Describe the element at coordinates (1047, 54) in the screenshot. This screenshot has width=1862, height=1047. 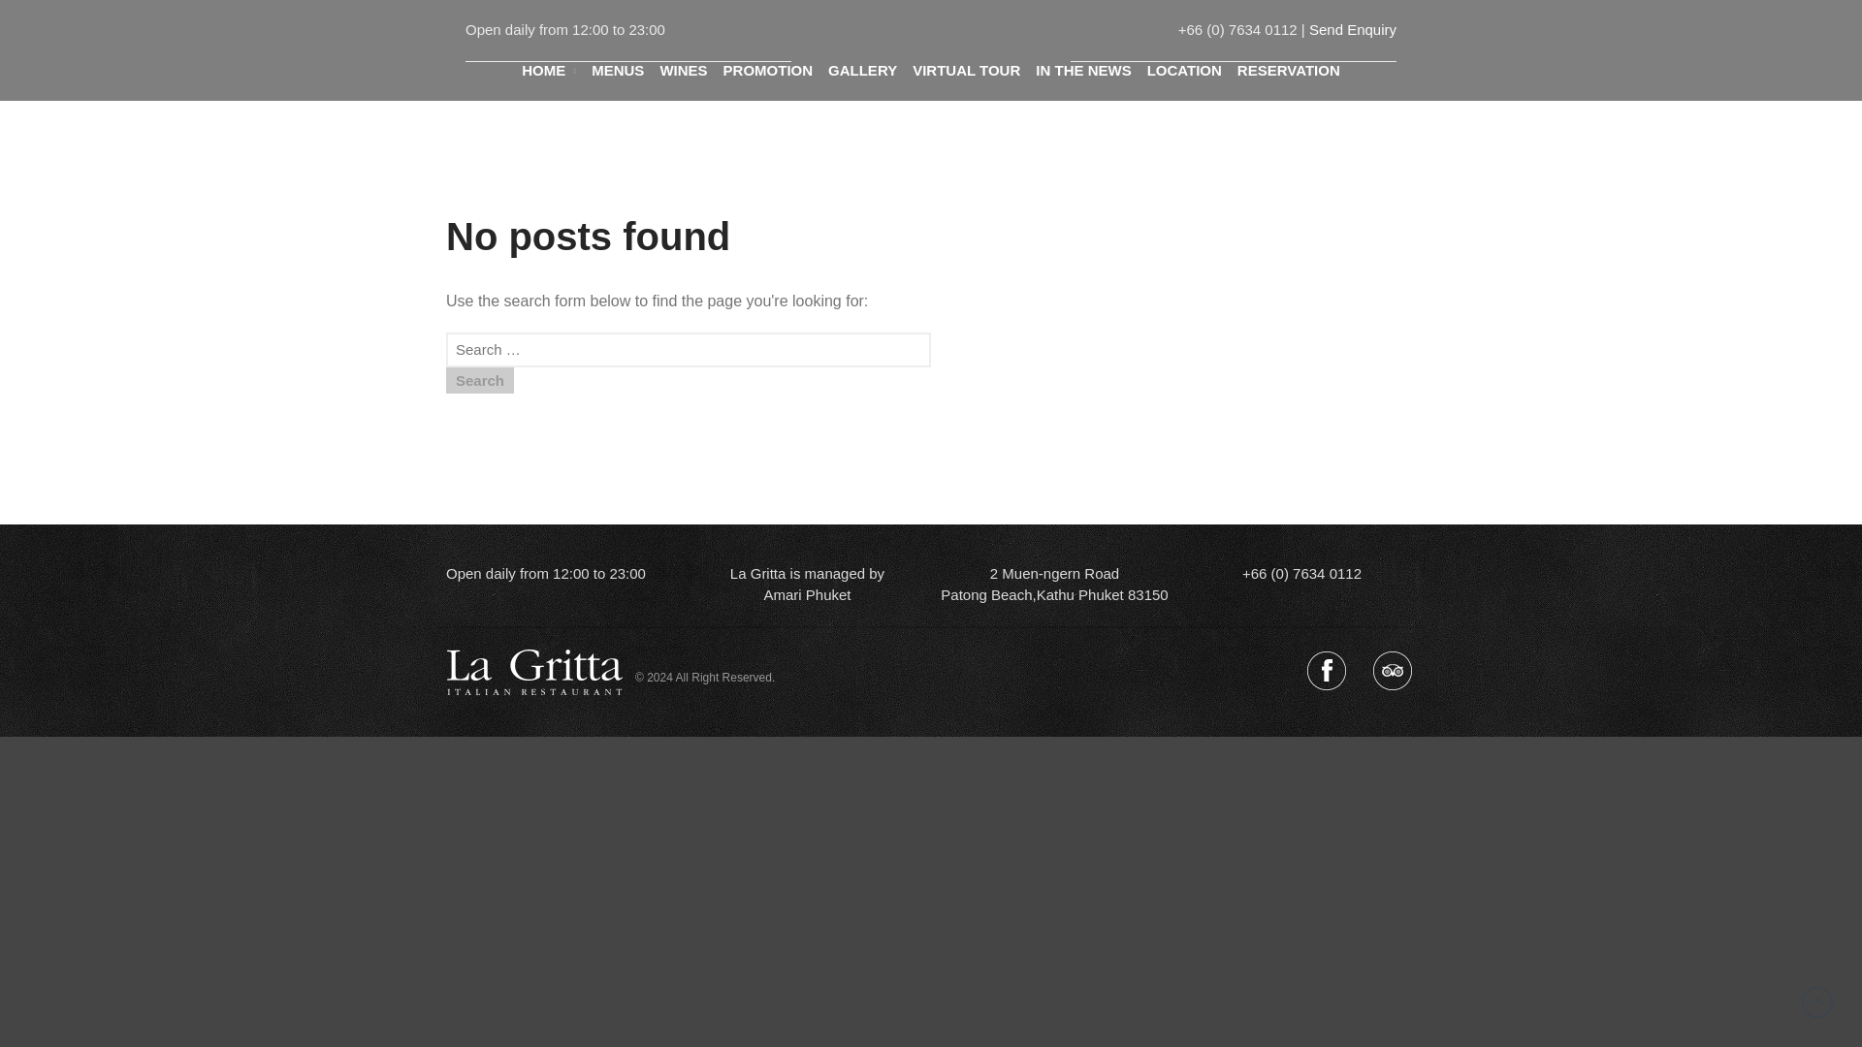
I see `La Gritta - Italian Restaurant` at that location.